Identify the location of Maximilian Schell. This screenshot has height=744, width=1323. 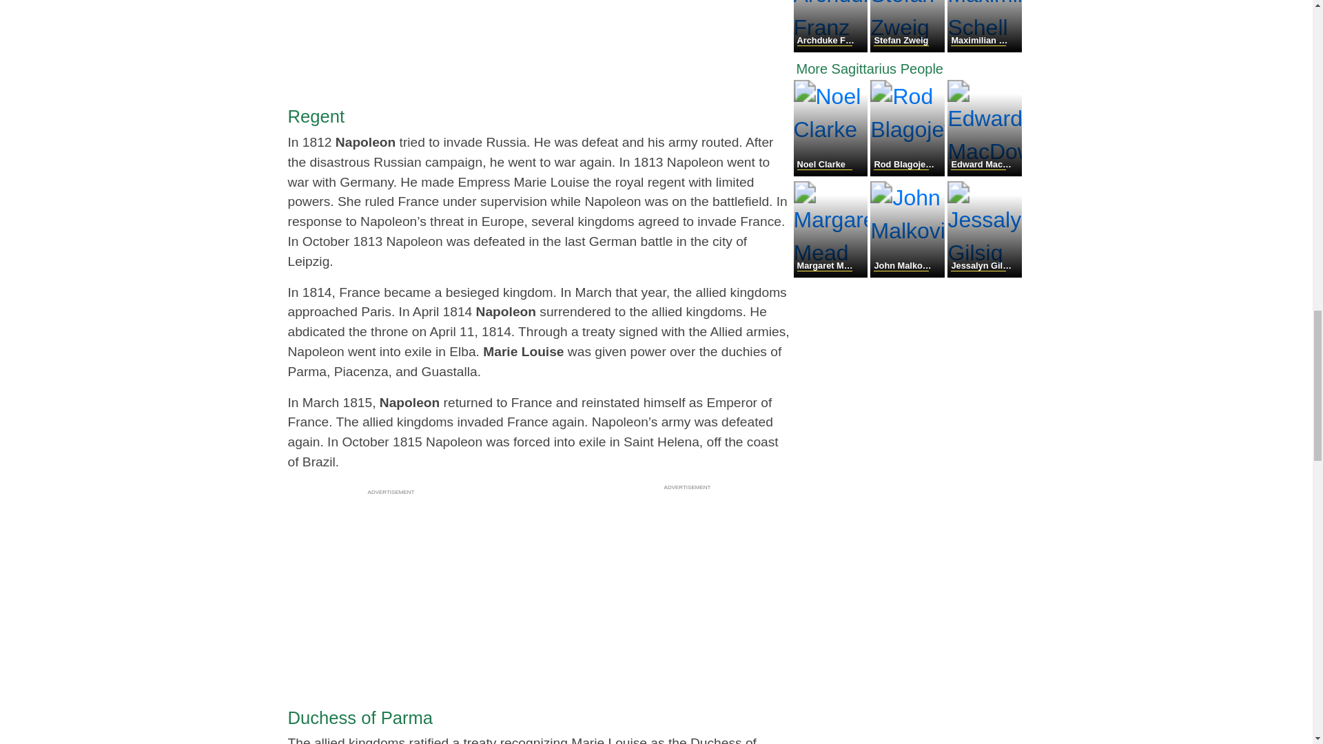
(984, 48).